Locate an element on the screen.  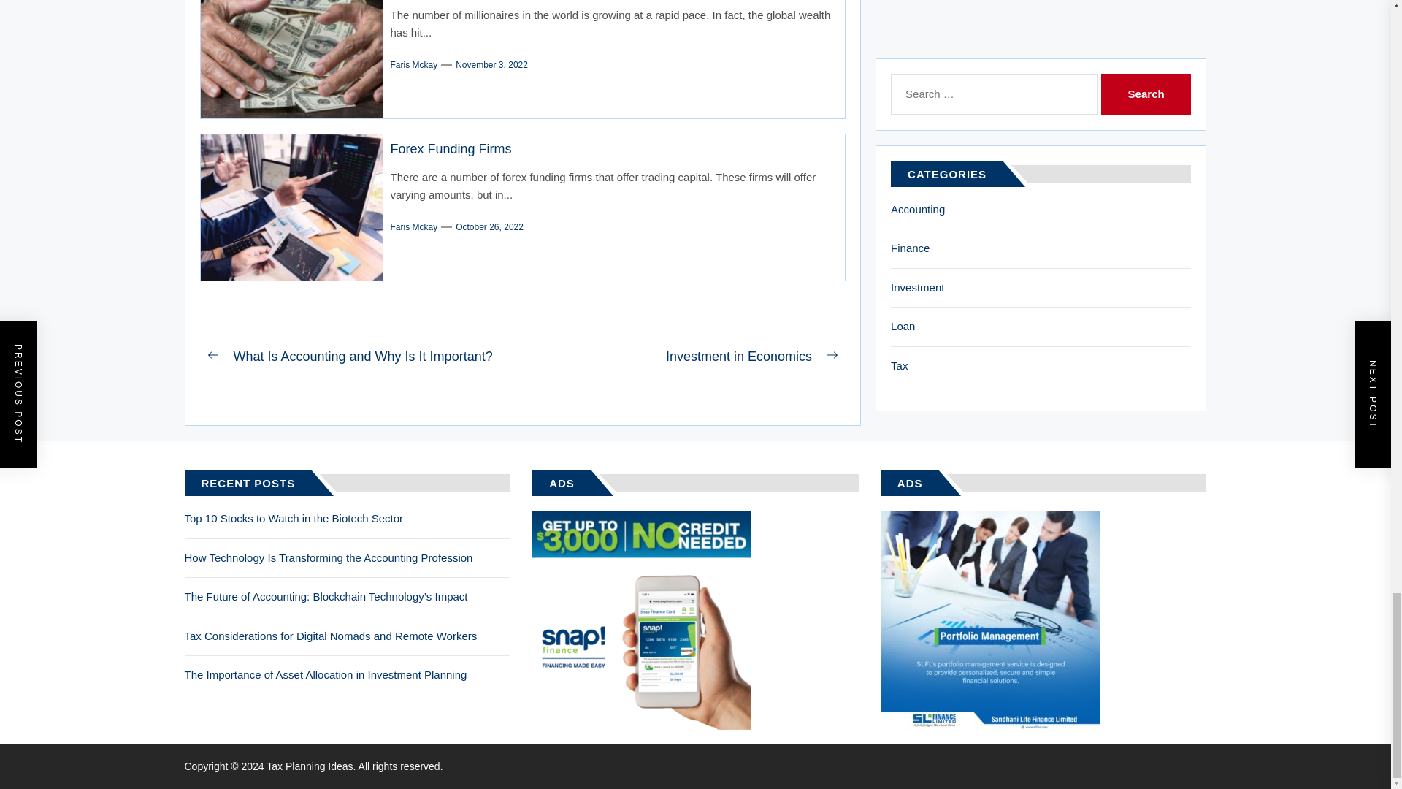
Tax Planning Ideas is located at coordinates (311, 766).